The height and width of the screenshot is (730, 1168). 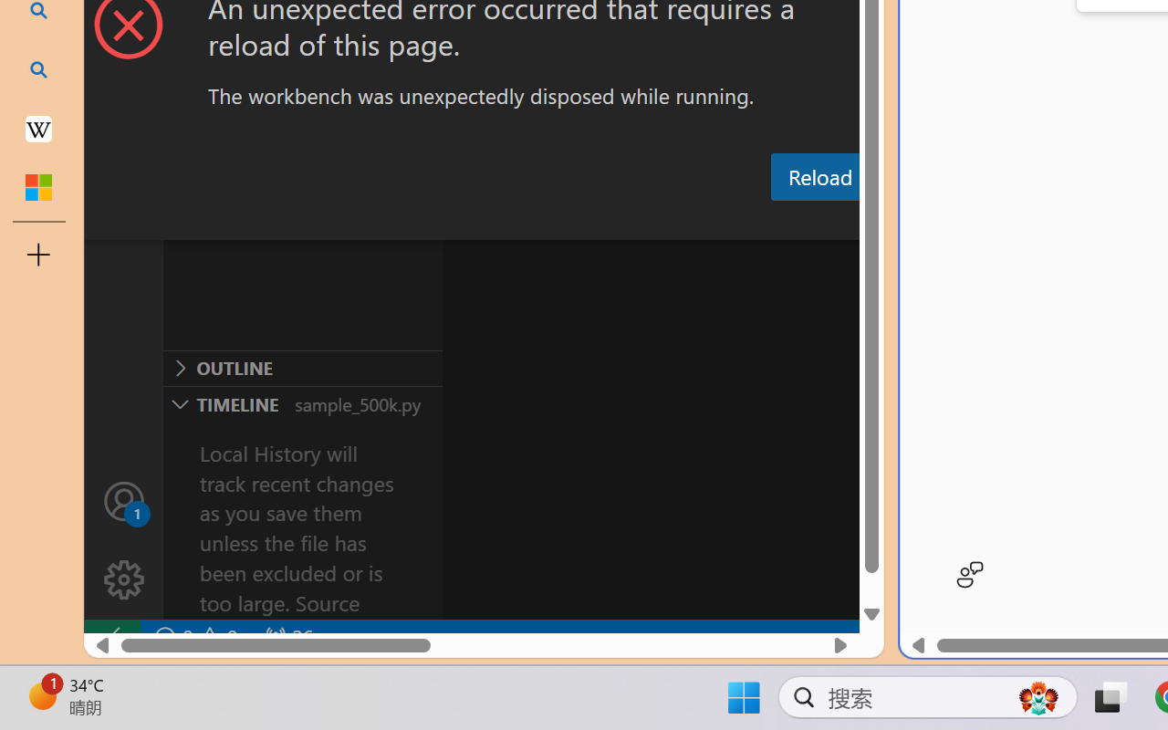 What do you see at coordinates (518, 222) in the screenshot?
I see `Problems (Ctrl+Shift+M)` at bounding box center [518, 222].